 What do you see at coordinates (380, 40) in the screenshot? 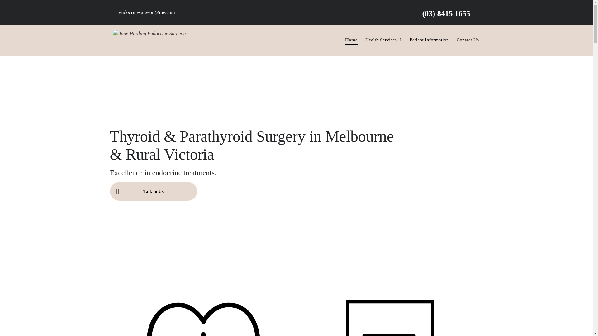
I see `Health Services` at bounding box center [380, 40].